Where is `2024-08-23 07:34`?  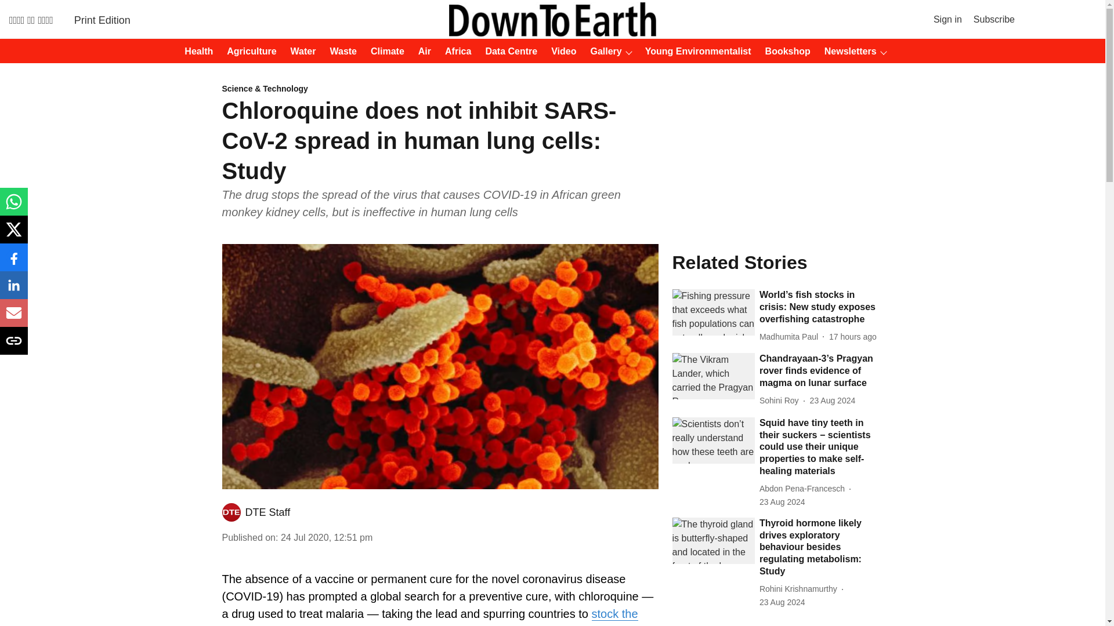
2024-08-23 07:34 is located at coordinates (782, 502).